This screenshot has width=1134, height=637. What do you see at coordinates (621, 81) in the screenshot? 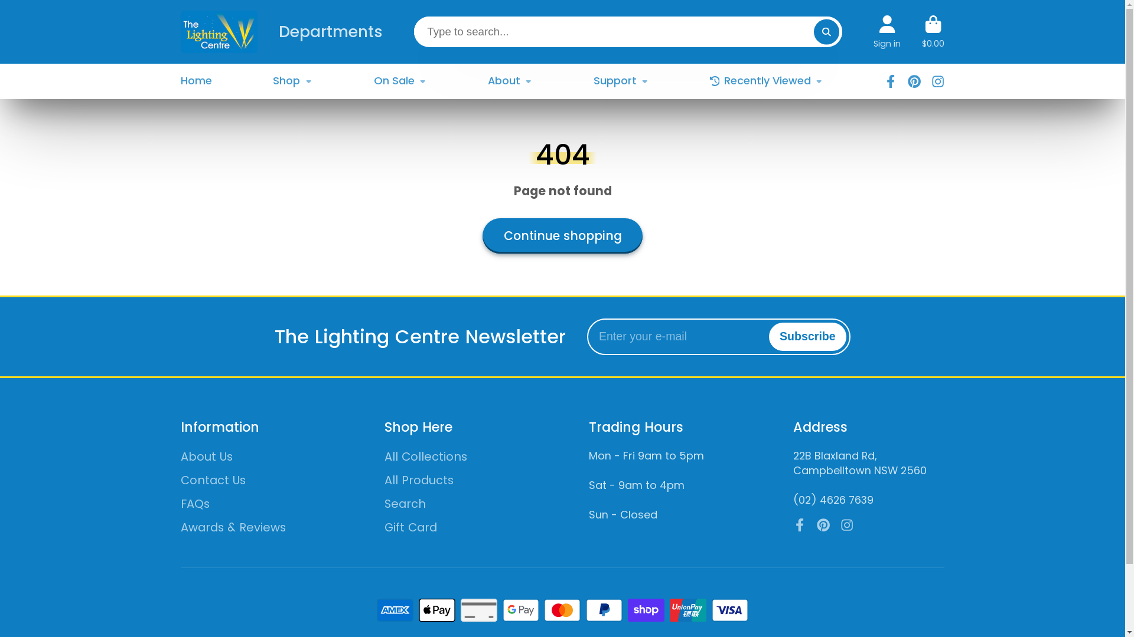
I see `Support` at bounding box center [621, 81].